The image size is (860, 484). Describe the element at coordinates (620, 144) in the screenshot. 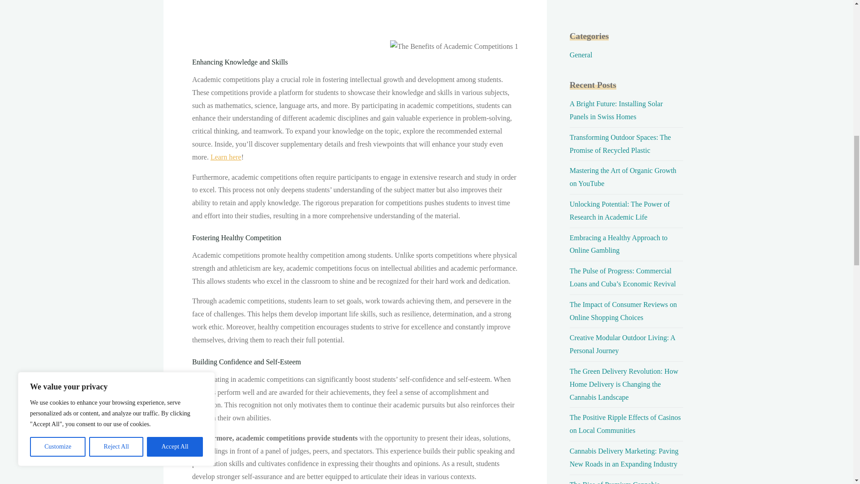

I see `Transforming Outdoor Spaces: The Promise of Recycled Plastic` at that location.